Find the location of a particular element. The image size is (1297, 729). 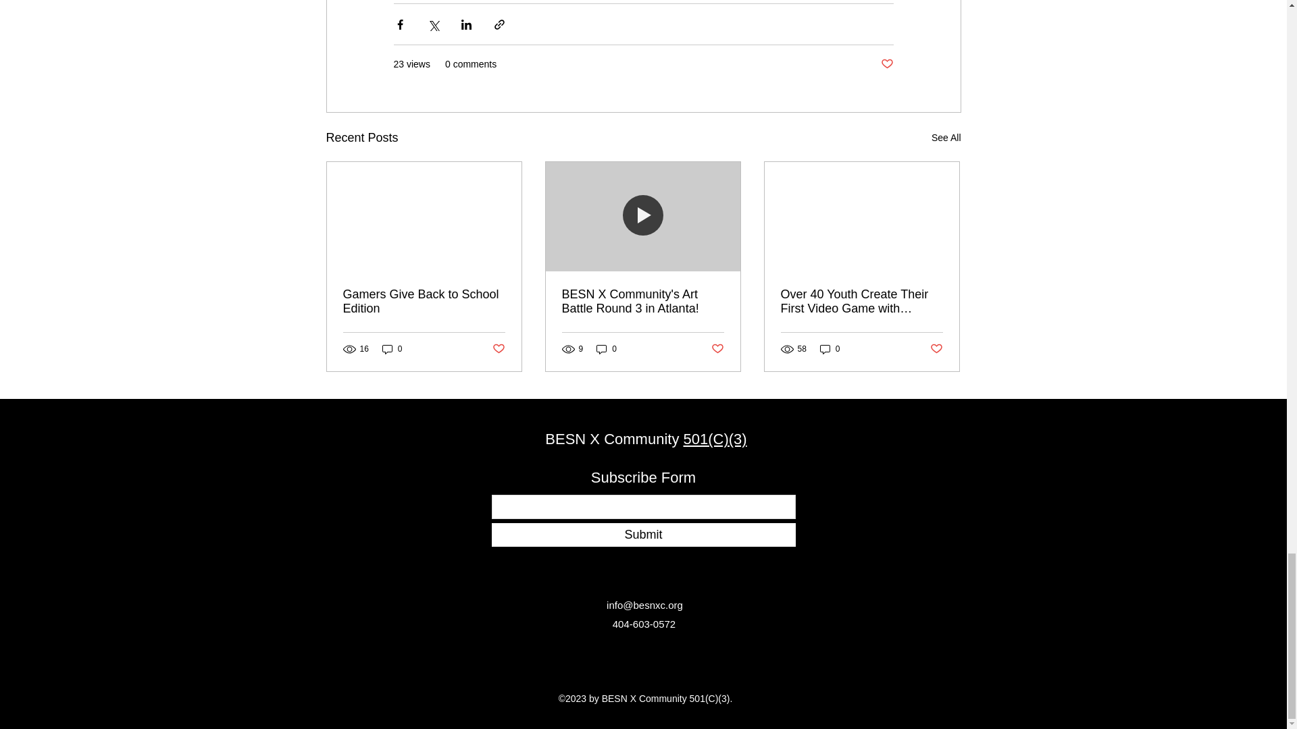

Submit is located at coordinates (643, 535).